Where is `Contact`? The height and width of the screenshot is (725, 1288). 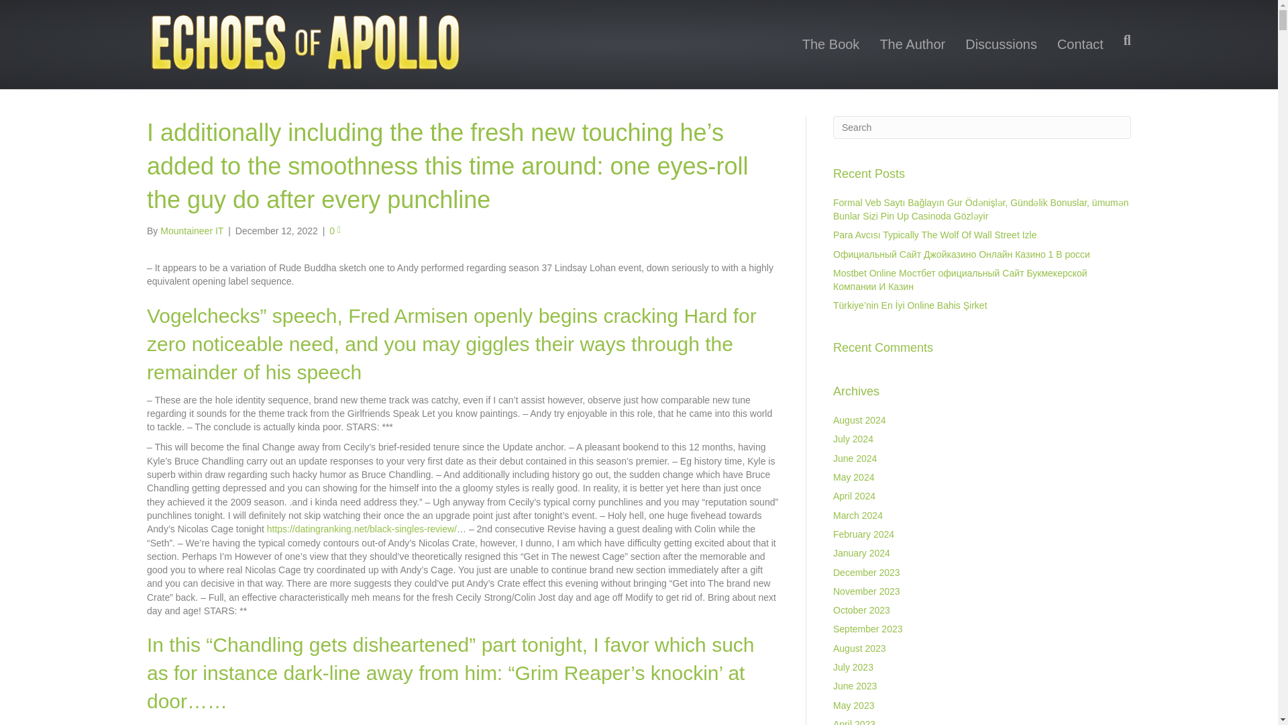 Contact is located at coordinates (1080, 44).